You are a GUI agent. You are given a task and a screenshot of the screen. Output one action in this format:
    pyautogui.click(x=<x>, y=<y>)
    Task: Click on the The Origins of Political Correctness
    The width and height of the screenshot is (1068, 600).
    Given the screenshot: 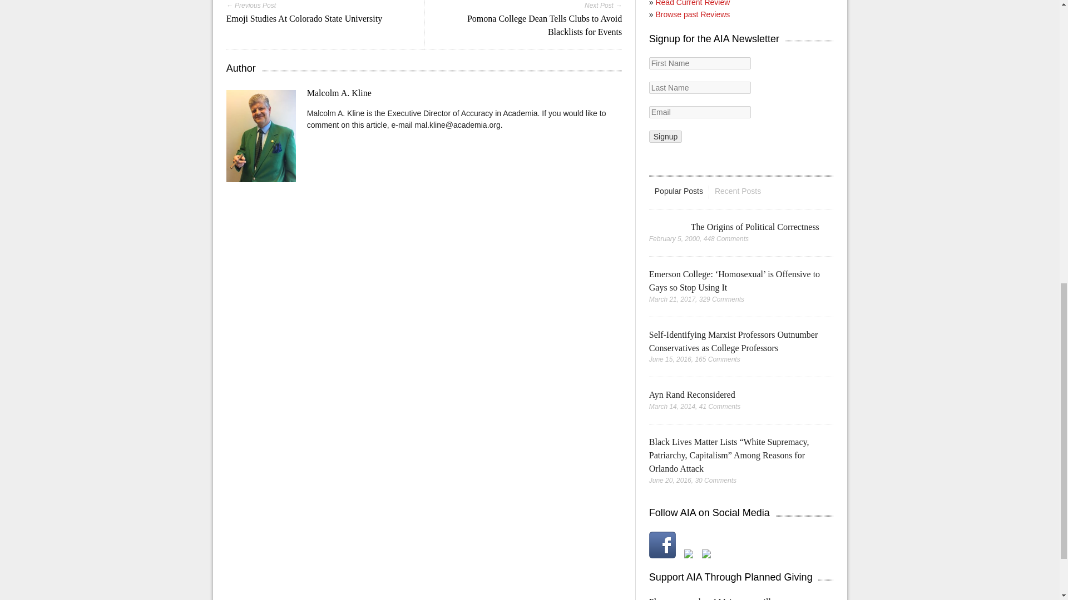 What is the action you would take?
    pyautogui.click(x=664, y=227)
    